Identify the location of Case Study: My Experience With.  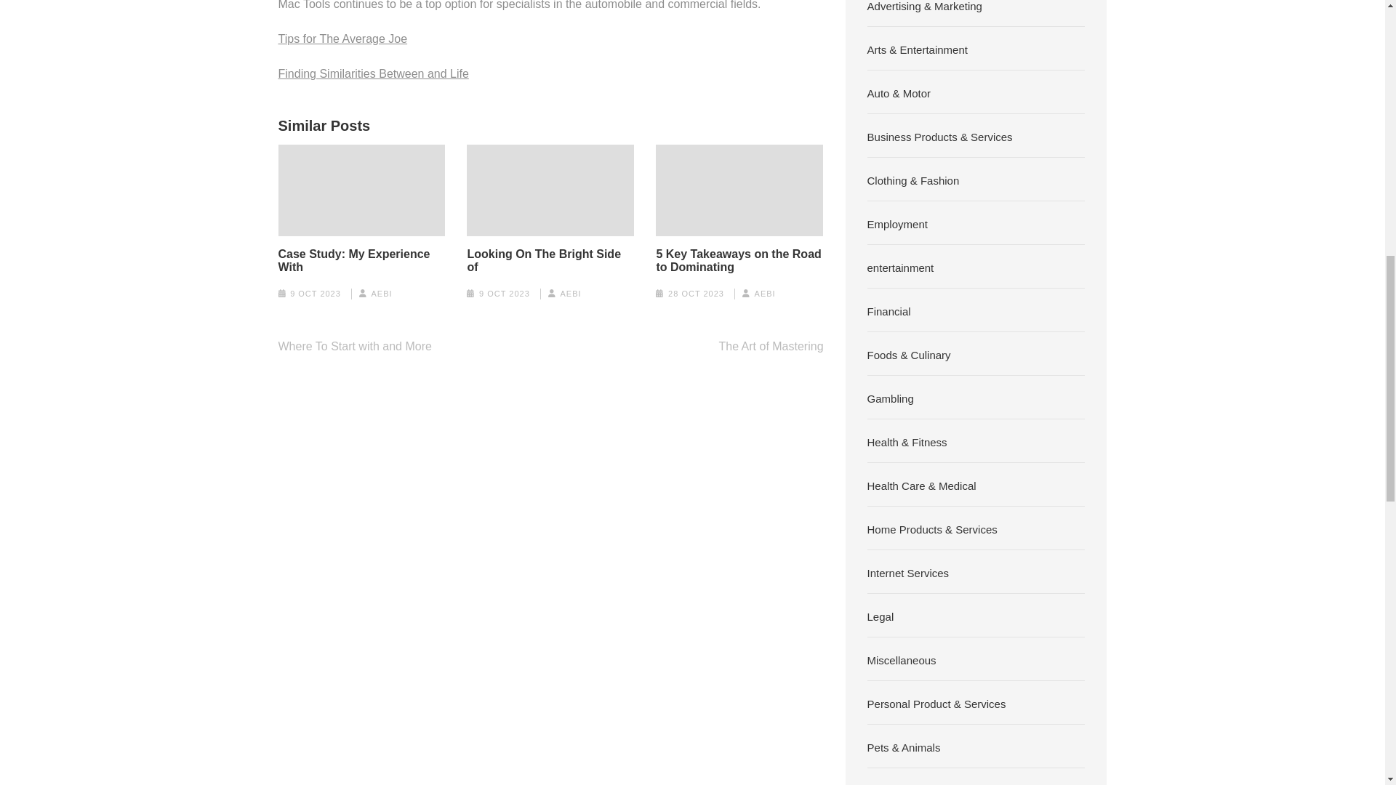
(361, 260).